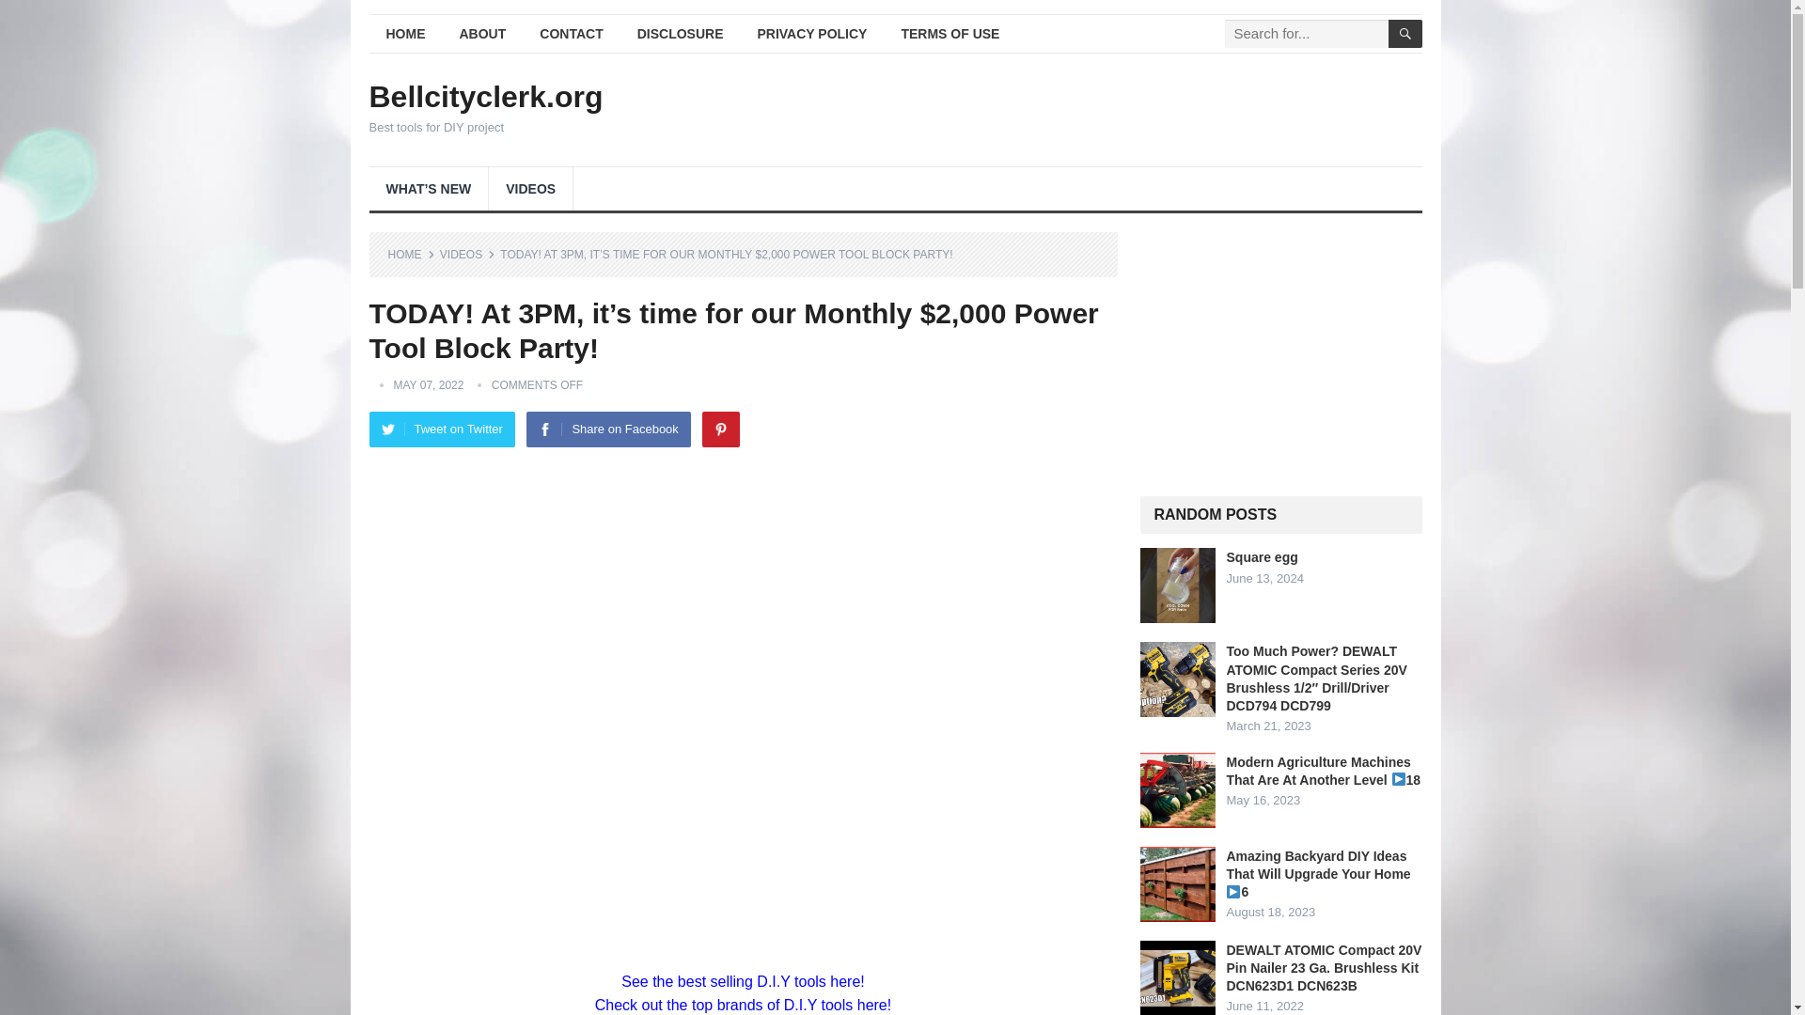 This screenshot has height=1015, width=1805. I want to click on VIDEOS, so click(530, 188).